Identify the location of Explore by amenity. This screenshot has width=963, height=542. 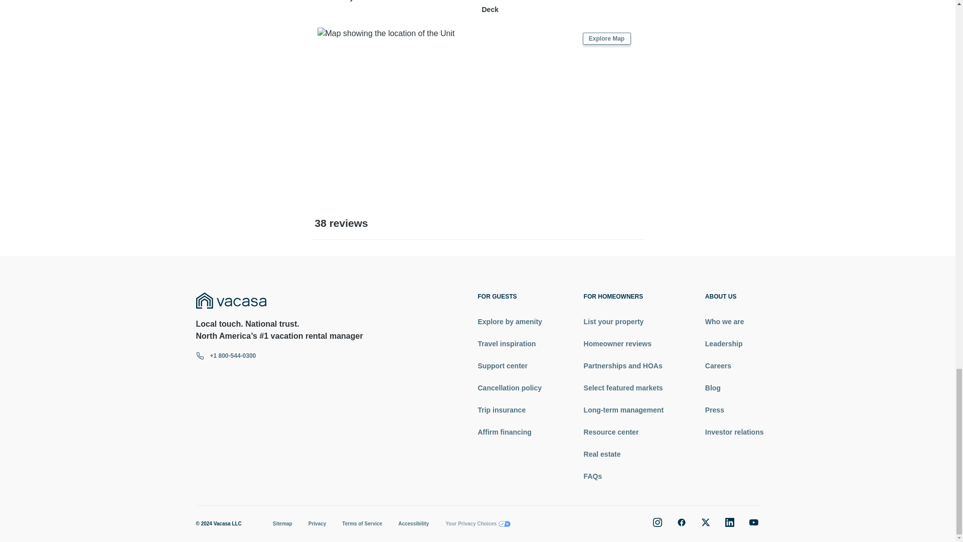
(510, 321).